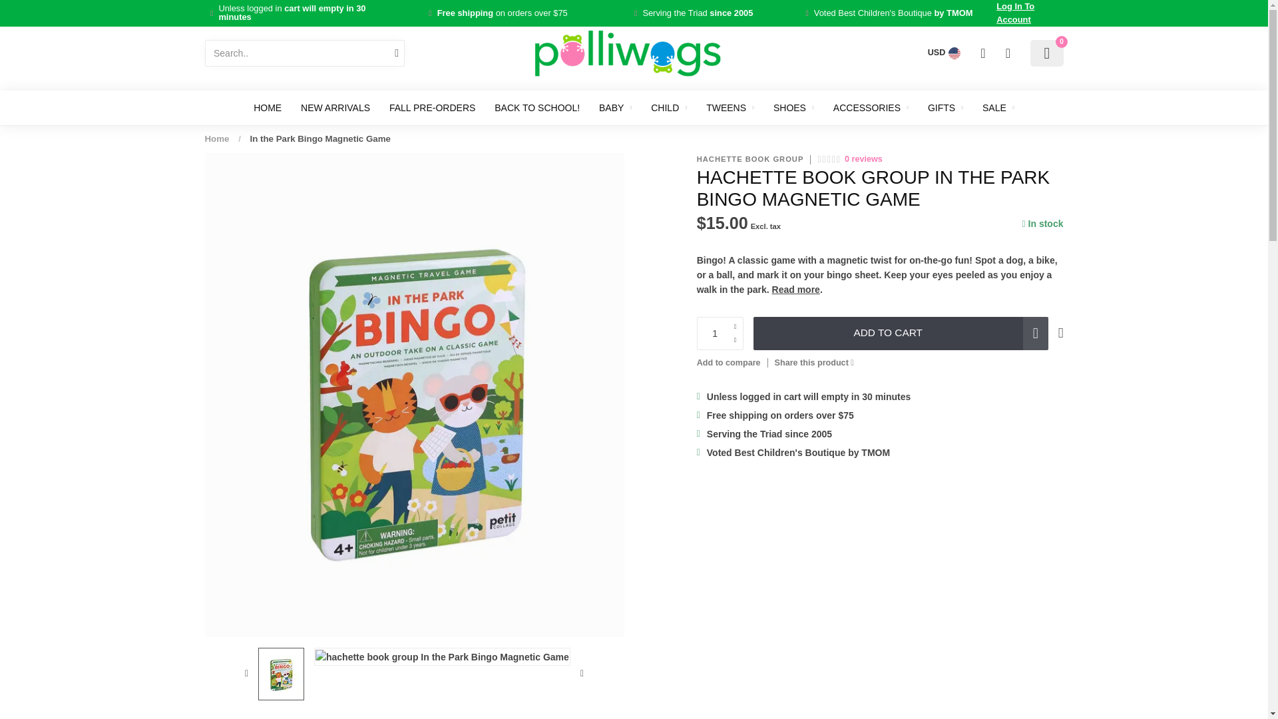 Image resolution: width=1278 pixels, height=719 pixels. I want to click on NEW ARRIVALS, so click(335, 108).